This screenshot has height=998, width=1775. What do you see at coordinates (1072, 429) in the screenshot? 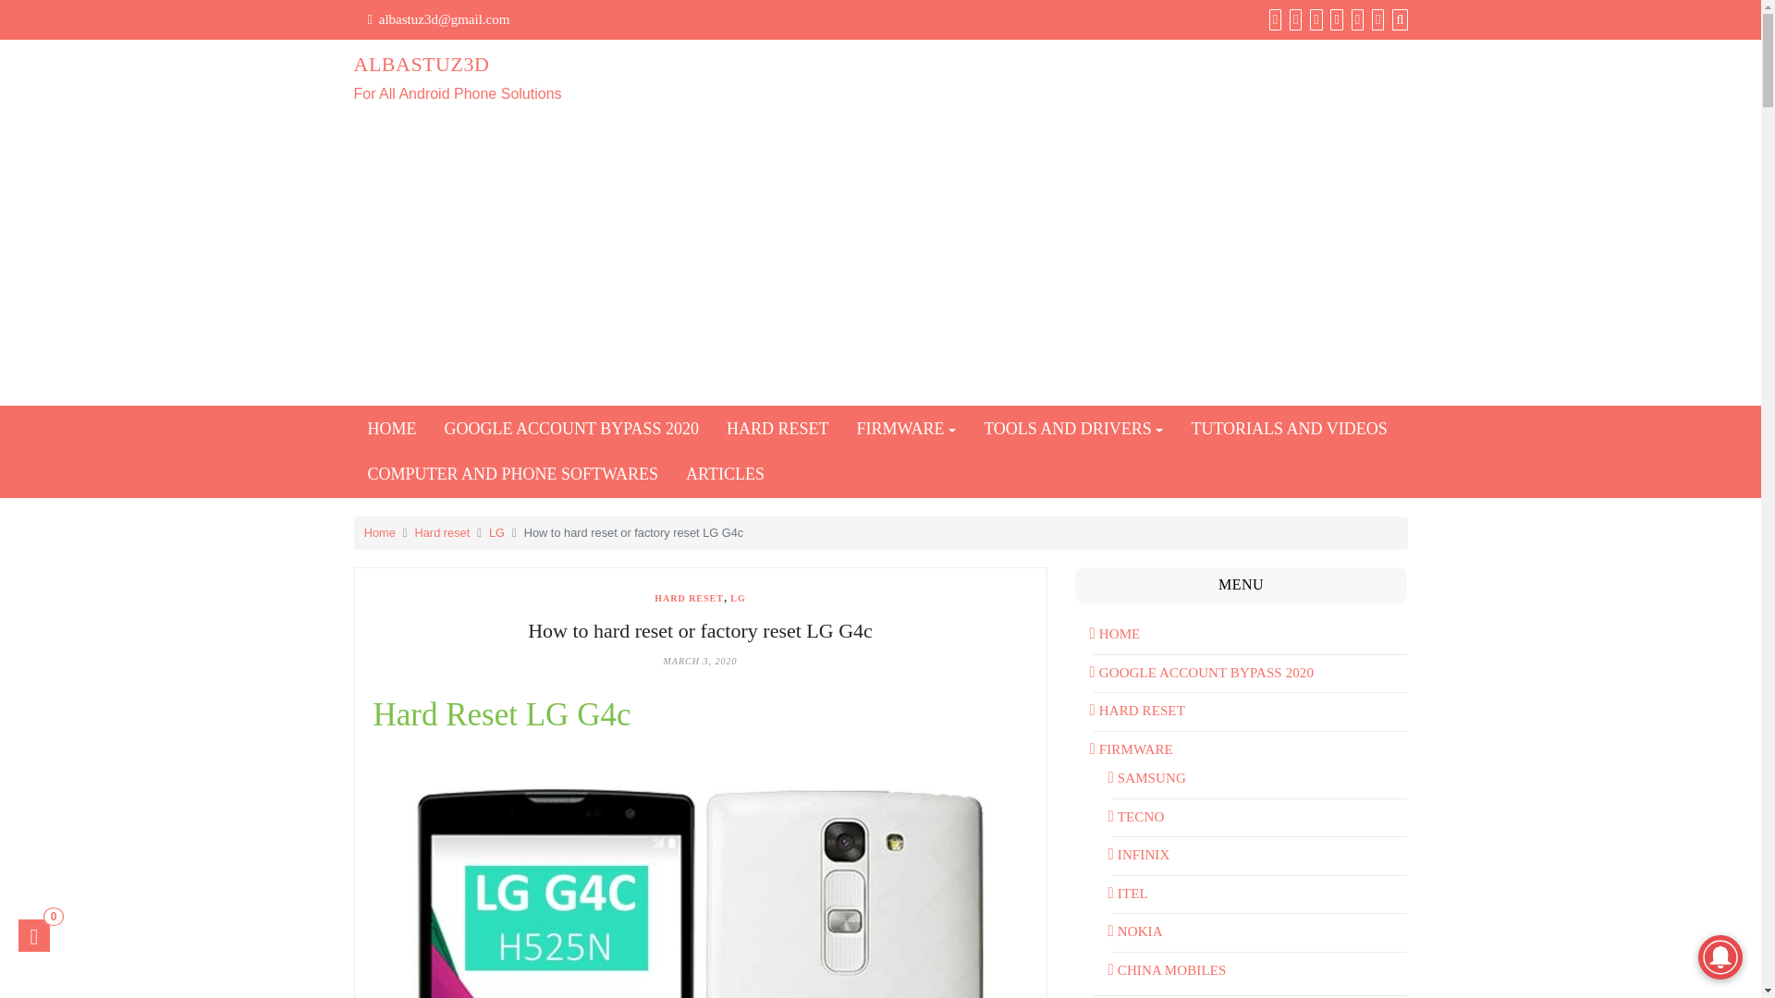
I see `GOOGLE ACCOUNT BYPASS 2020` at bounding box center [1072, 429].